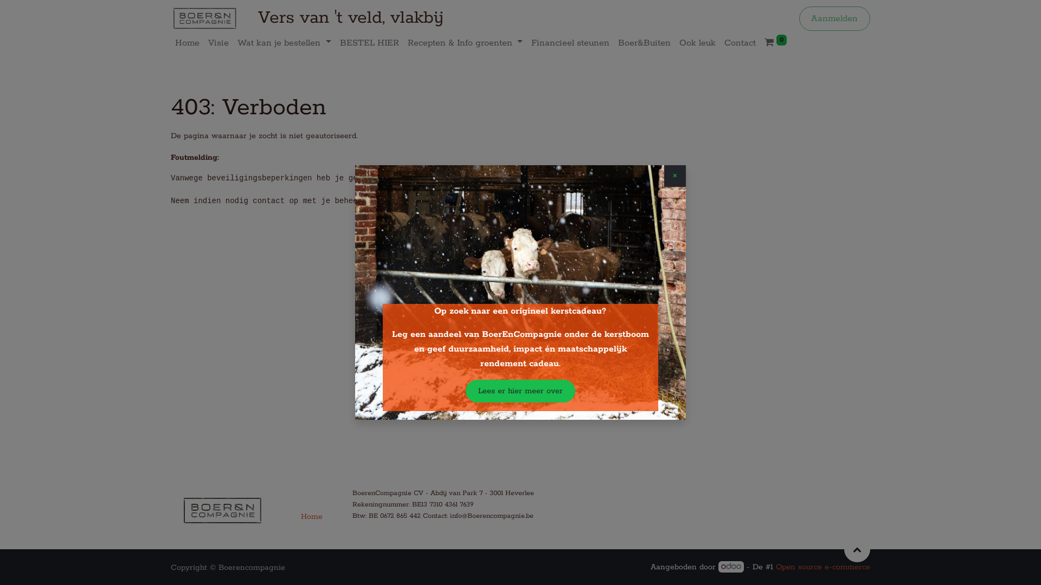 The width and height of the screenshot is (1041, 585). Describe the element at coordinates (520, 391) in the screenshot. I see `Lees er hier meer over` at that location.